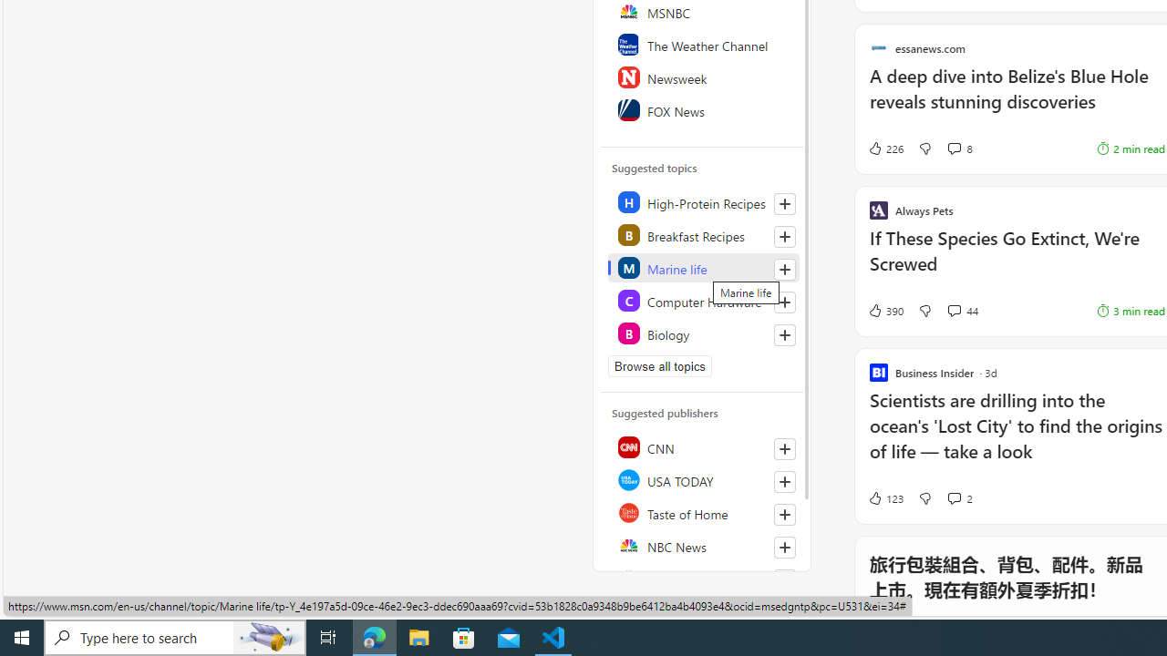  I want to click on View comments 2 Comment, so click(959, 497).